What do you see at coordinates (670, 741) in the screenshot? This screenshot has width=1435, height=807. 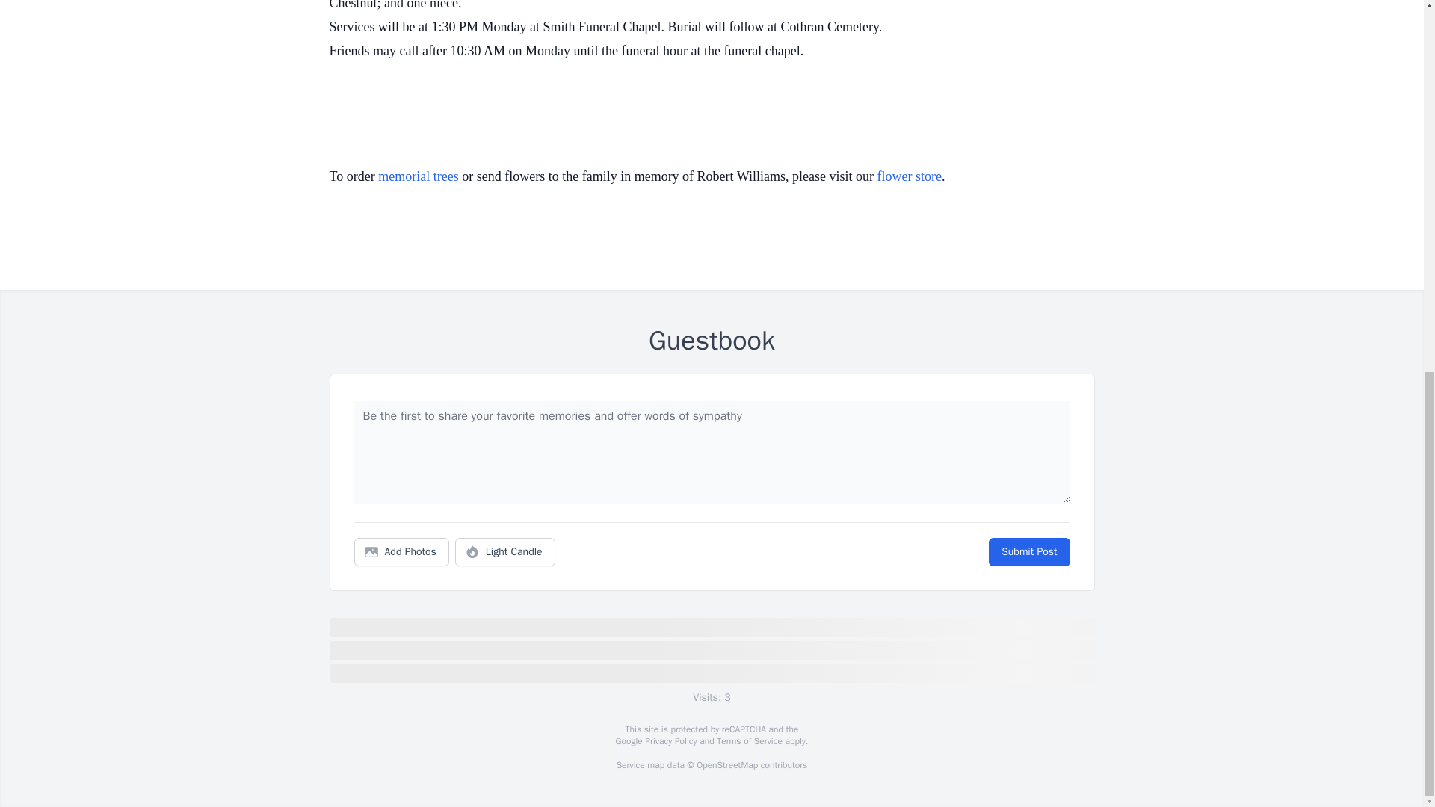 I see `Privacy Policy` at bounding box center [670, 741].